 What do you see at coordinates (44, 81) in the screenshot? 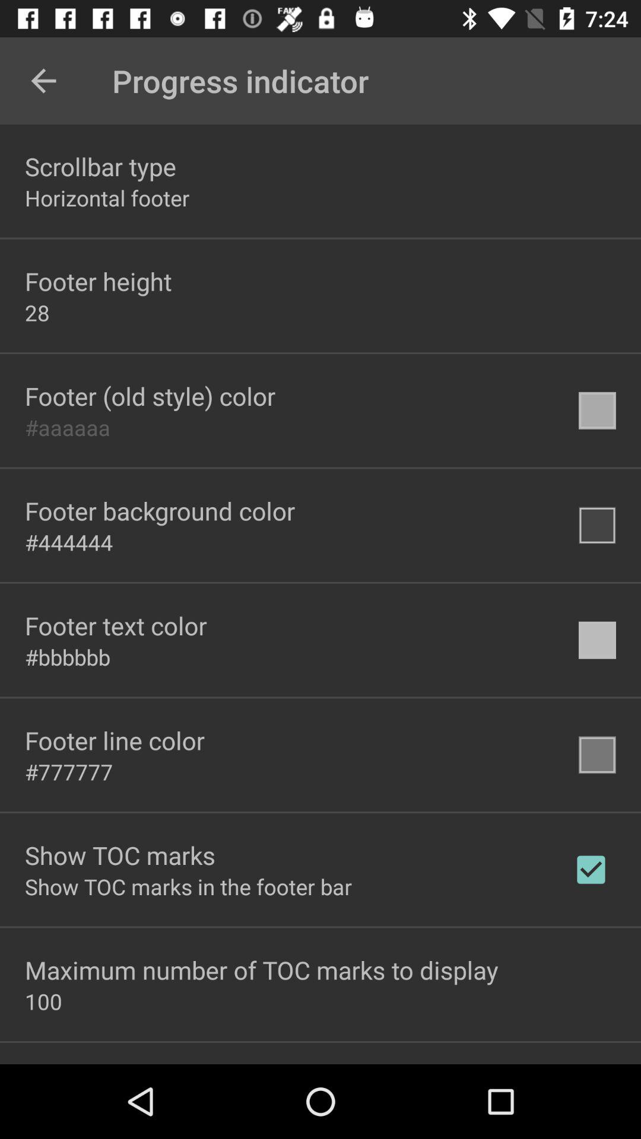
I see `go back button` at bounding box center [44, 81].